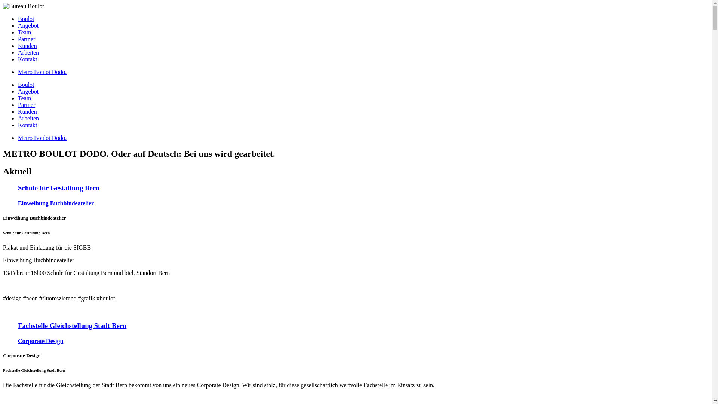 Image resolution: width=718 pixels, height=404 pixels. I want to click on Boulot, so click(26, 19).